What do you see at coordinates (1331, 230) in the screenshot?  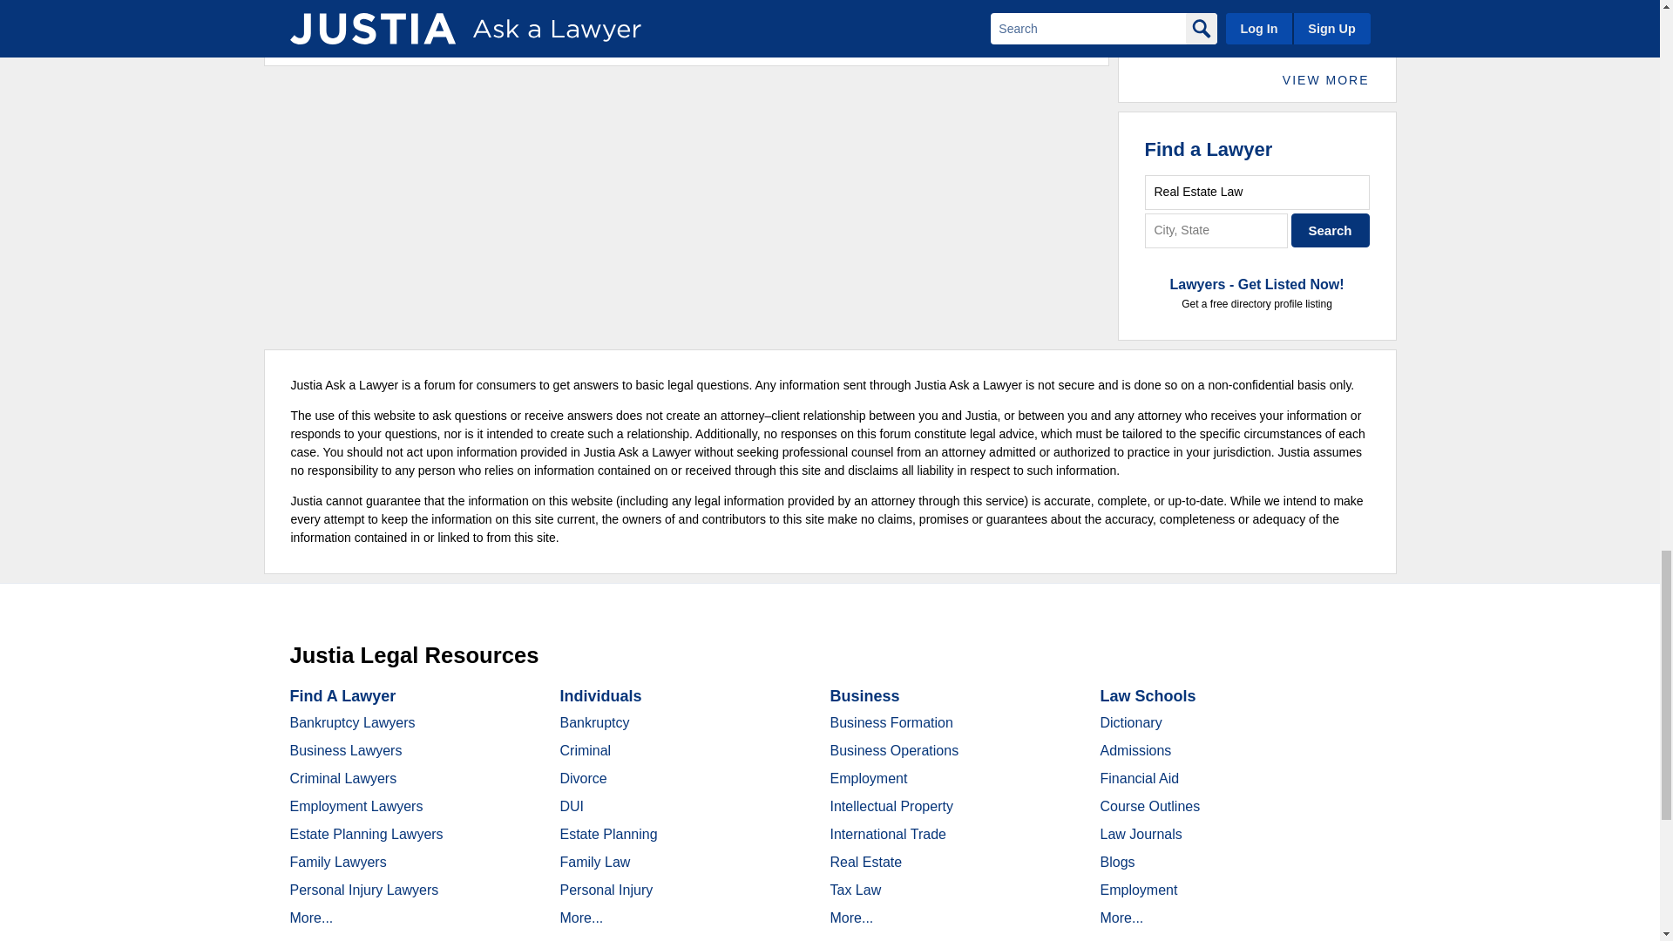 I see `Search` at bounding box center [1331, 230].